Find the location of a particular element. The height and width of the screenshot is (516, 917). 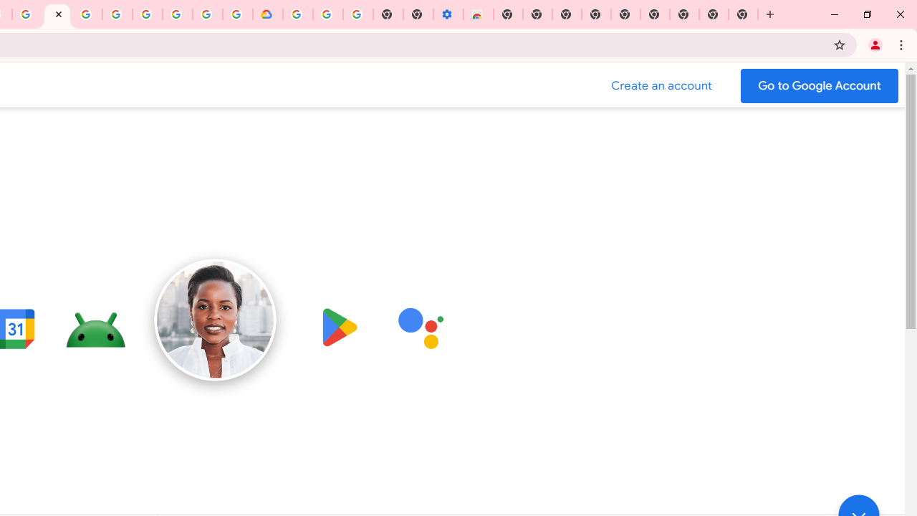

Chrome Web Store - Accessibility extensions is located at coordinates (478, 14).